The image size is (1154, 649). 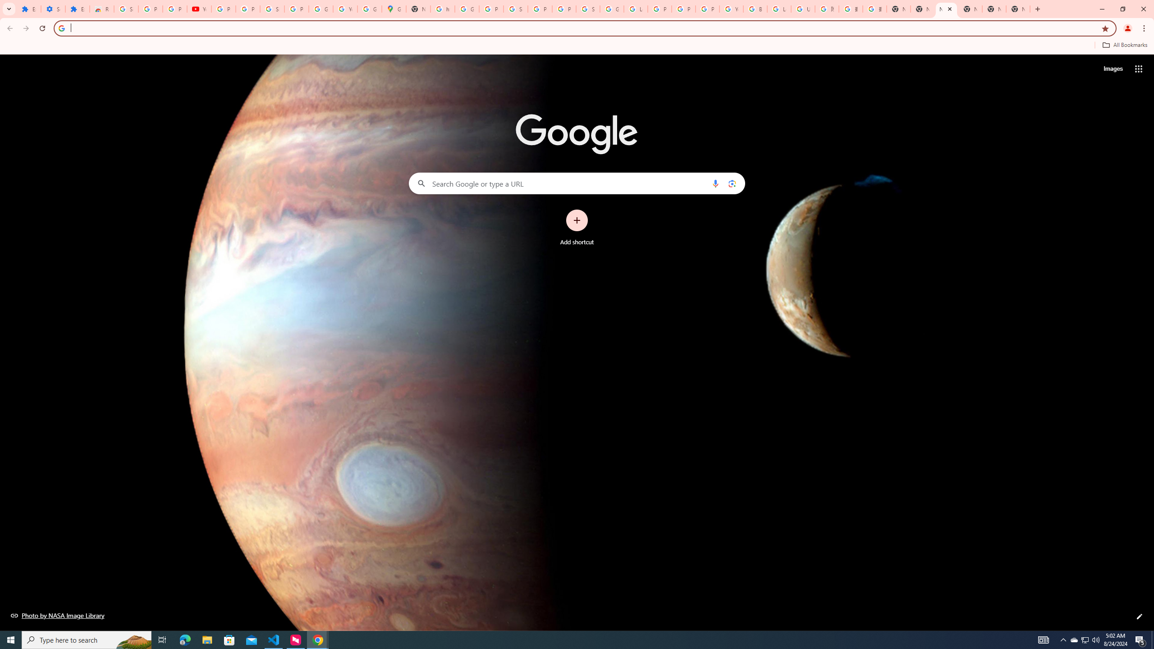 What do you see at coordinates (125, 9) in the screenshot?
I see `Sign in - Google Accounts` at bounding box center [125, 9].